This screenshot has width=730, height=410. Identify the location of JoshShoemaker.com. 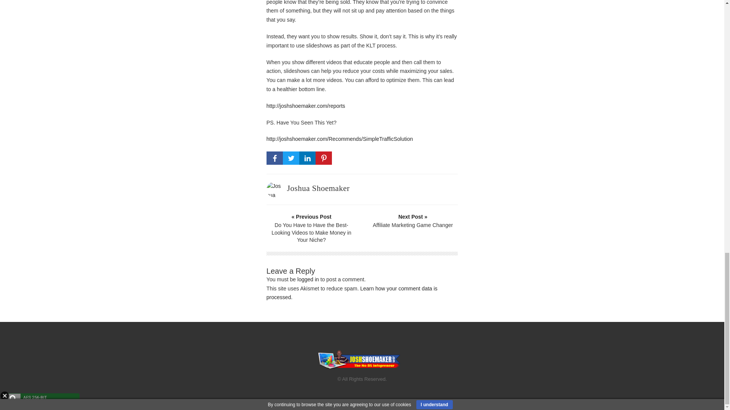
(359, 360).